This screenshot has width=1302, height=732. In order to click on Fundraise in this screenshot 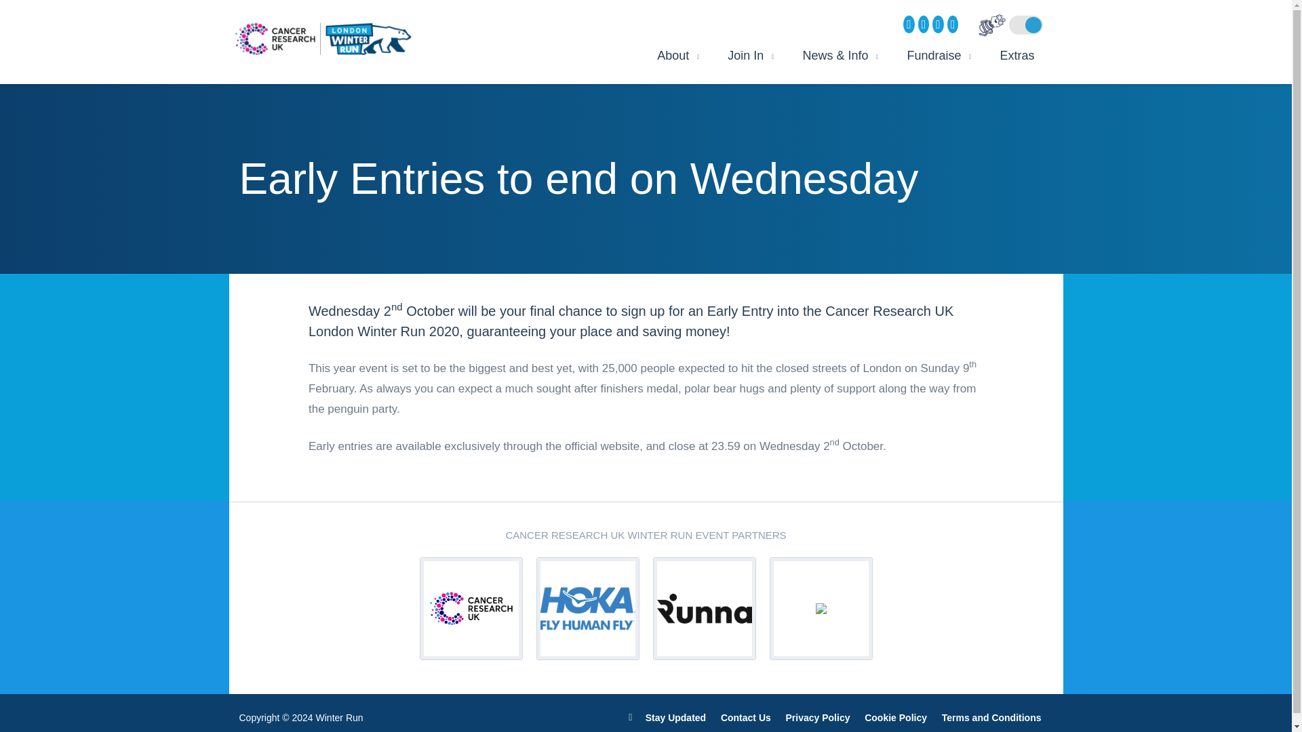, I will do `click(934, 56)`.